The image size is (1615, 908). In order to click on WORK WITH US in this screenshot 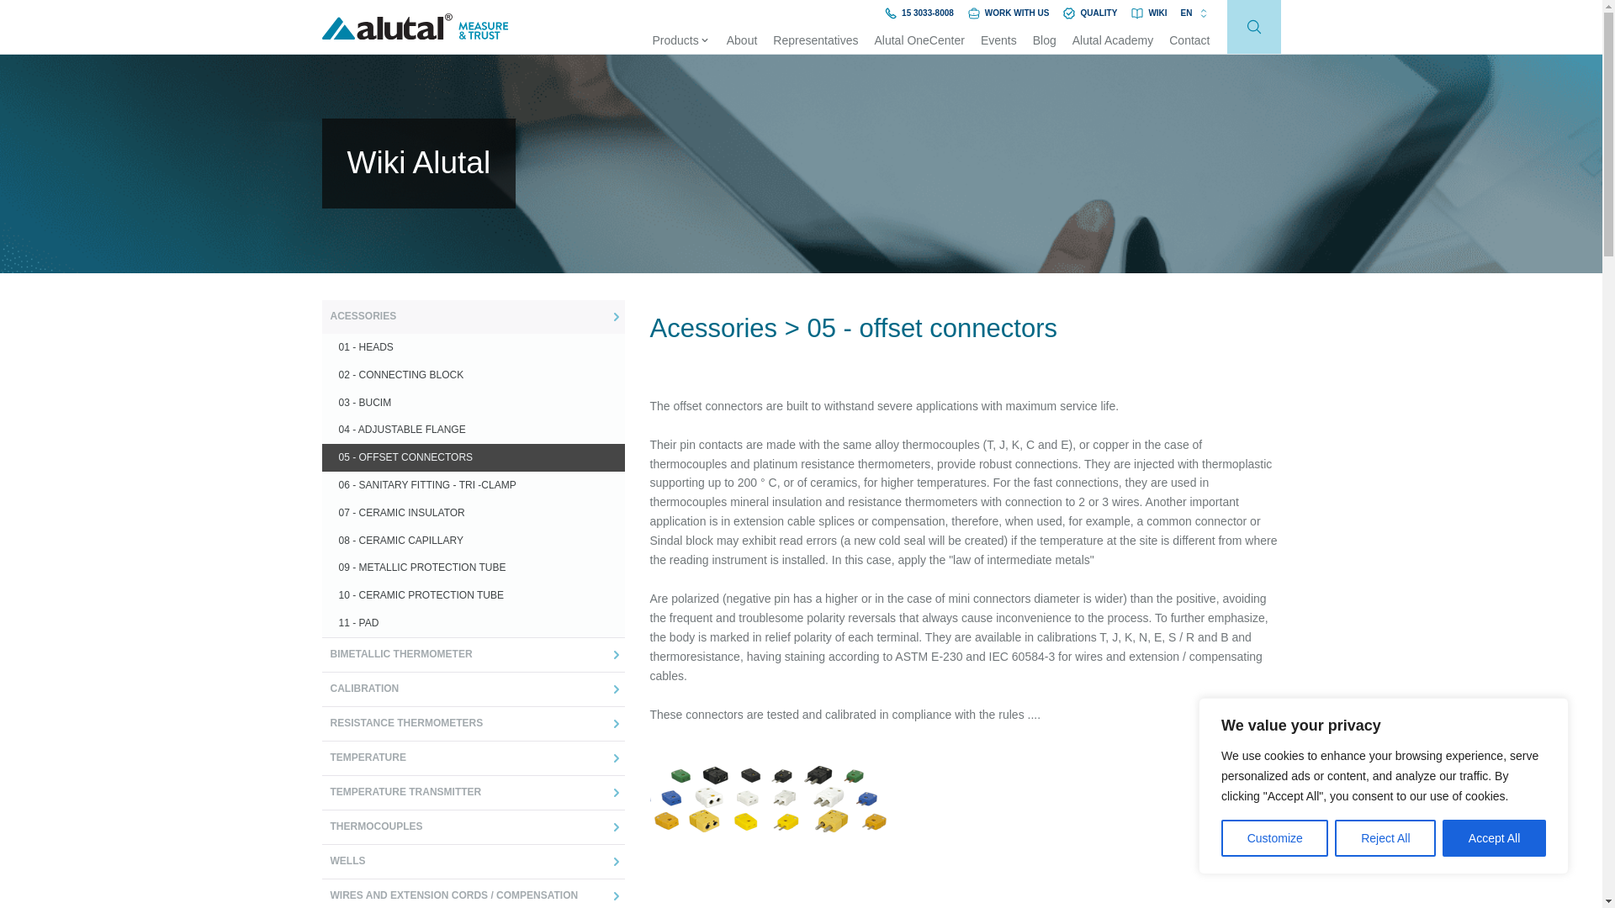, I will do `click(1009, 13)`.